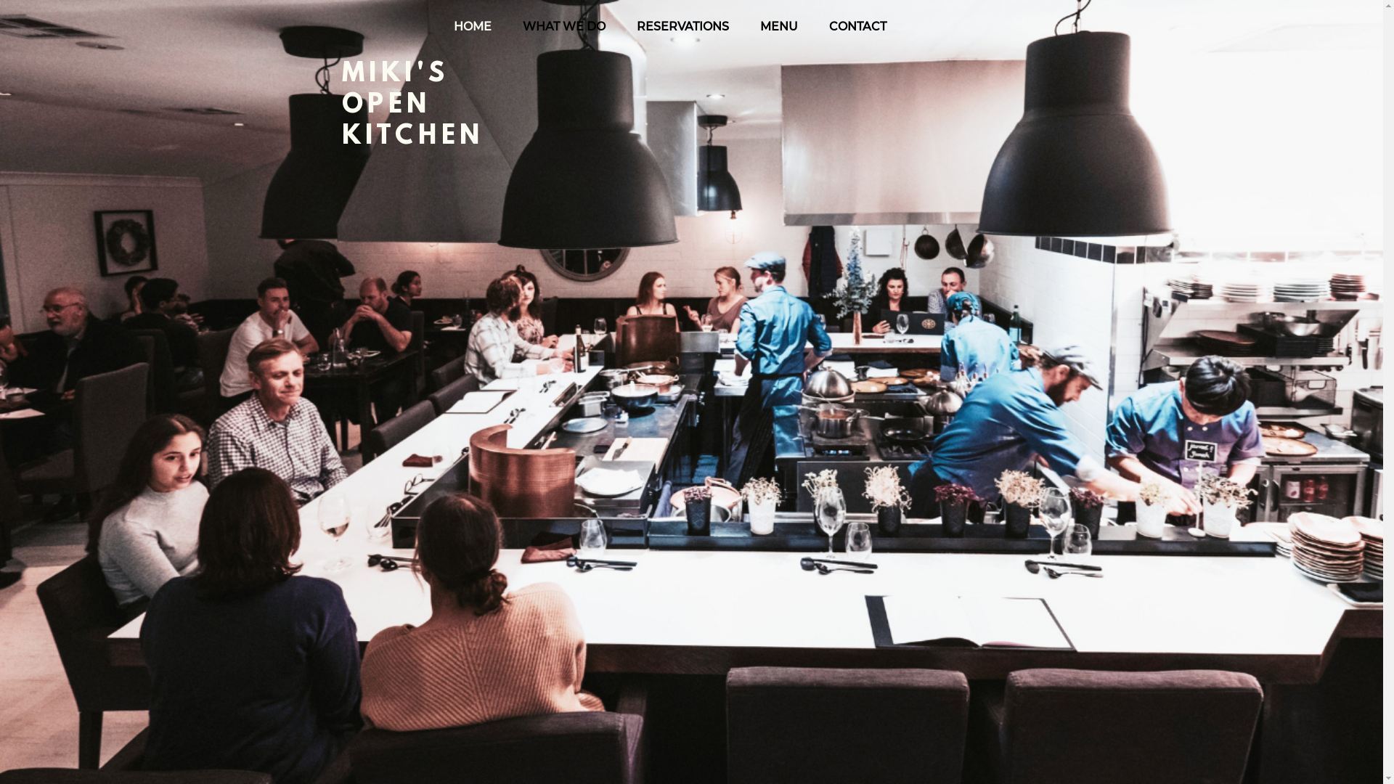 The width and height of the screenshot is (1394, 784). What do you see at coordinates (563, 27) in the screenshot?
I see `WHAT WE DO` at bounding box center [563, 27].